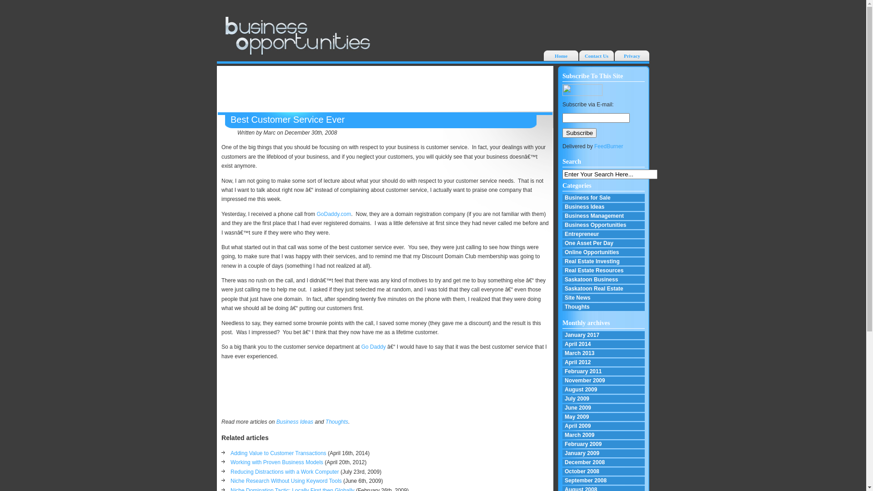 The height and width of the screenshot is (491, 873). What do you see at coordinates (286, 481) in the screenshot?
I see `Niche Research Without Using Keyword Tools` at bounding box center [286, 481].